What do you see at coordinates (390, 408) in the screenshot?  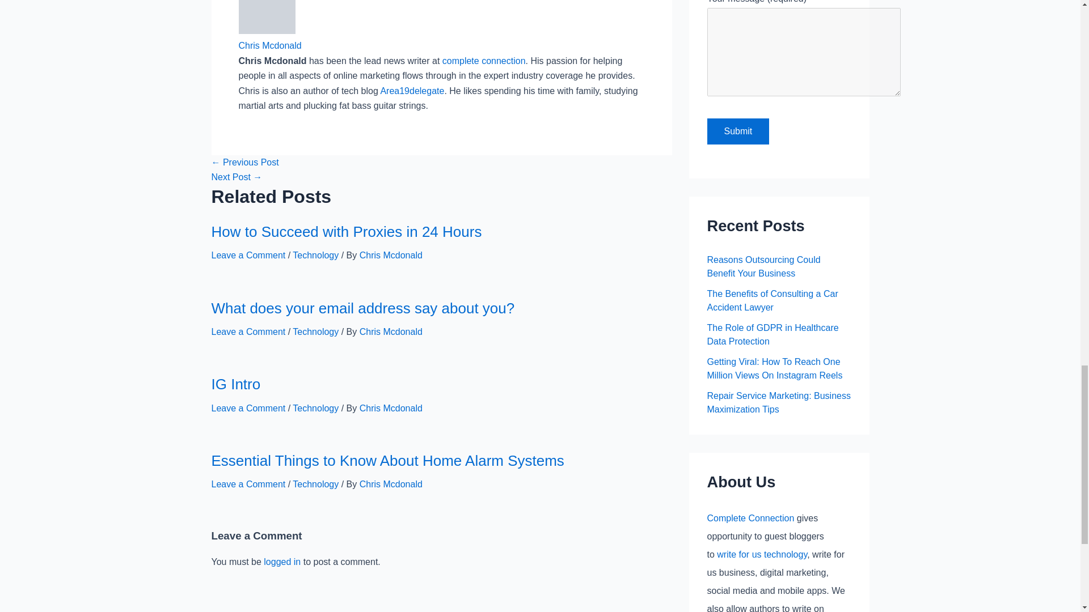 I see `View all posts by Chris Mcdonald` at bounding box center [390, 408].